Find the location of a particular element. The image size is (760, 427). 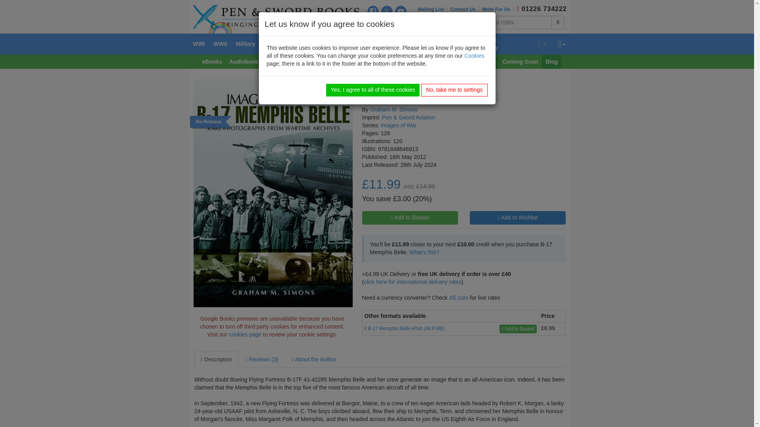

Contact Us is located at coordinates (465, 9).